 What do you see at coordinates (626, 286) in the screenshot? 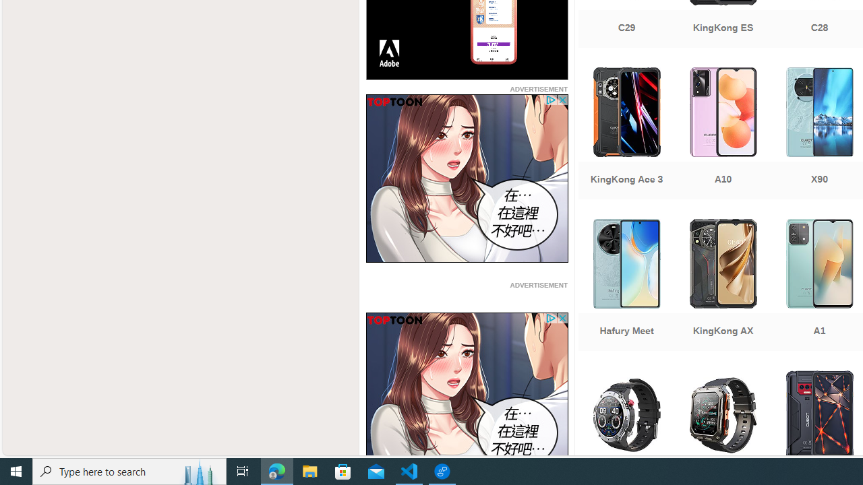
I see `Hafury Meet` at bounding box center [626, 286].